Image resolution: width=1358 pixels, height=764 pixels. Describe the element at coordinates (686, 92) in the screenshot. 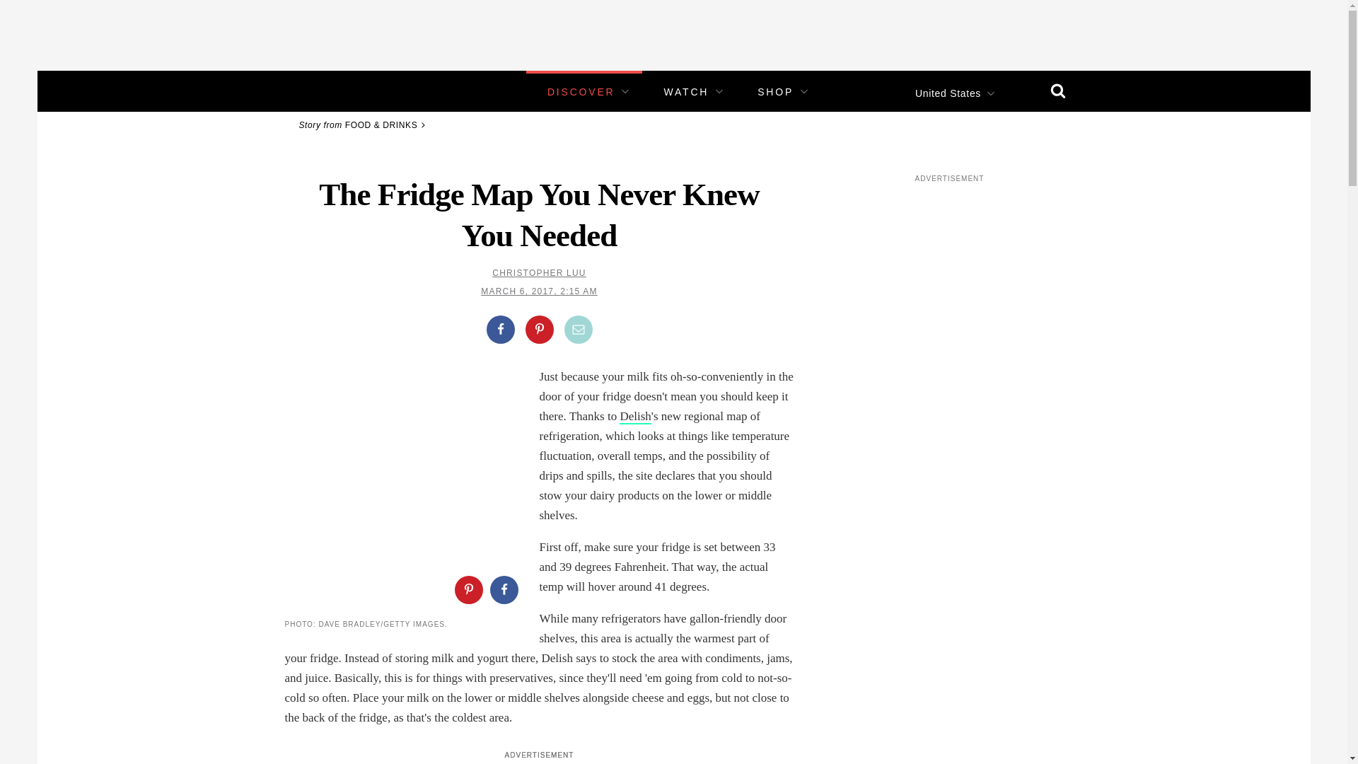

I see `WATCH` at that location.